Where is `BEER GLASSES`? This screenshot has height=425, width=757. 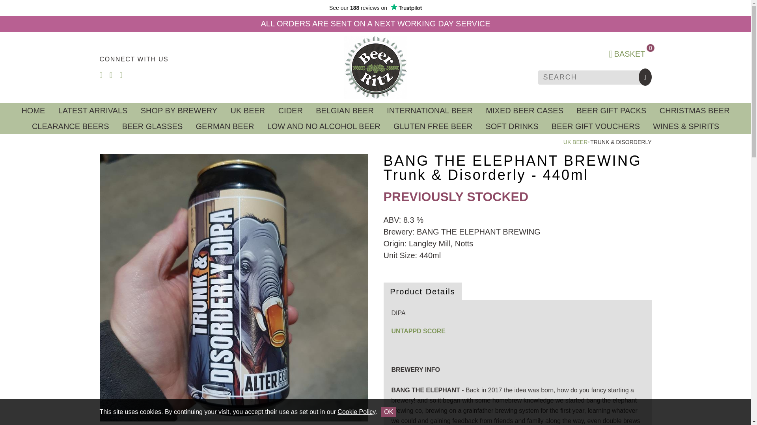
BEER GLASSES is located at coordinates (152, 126).